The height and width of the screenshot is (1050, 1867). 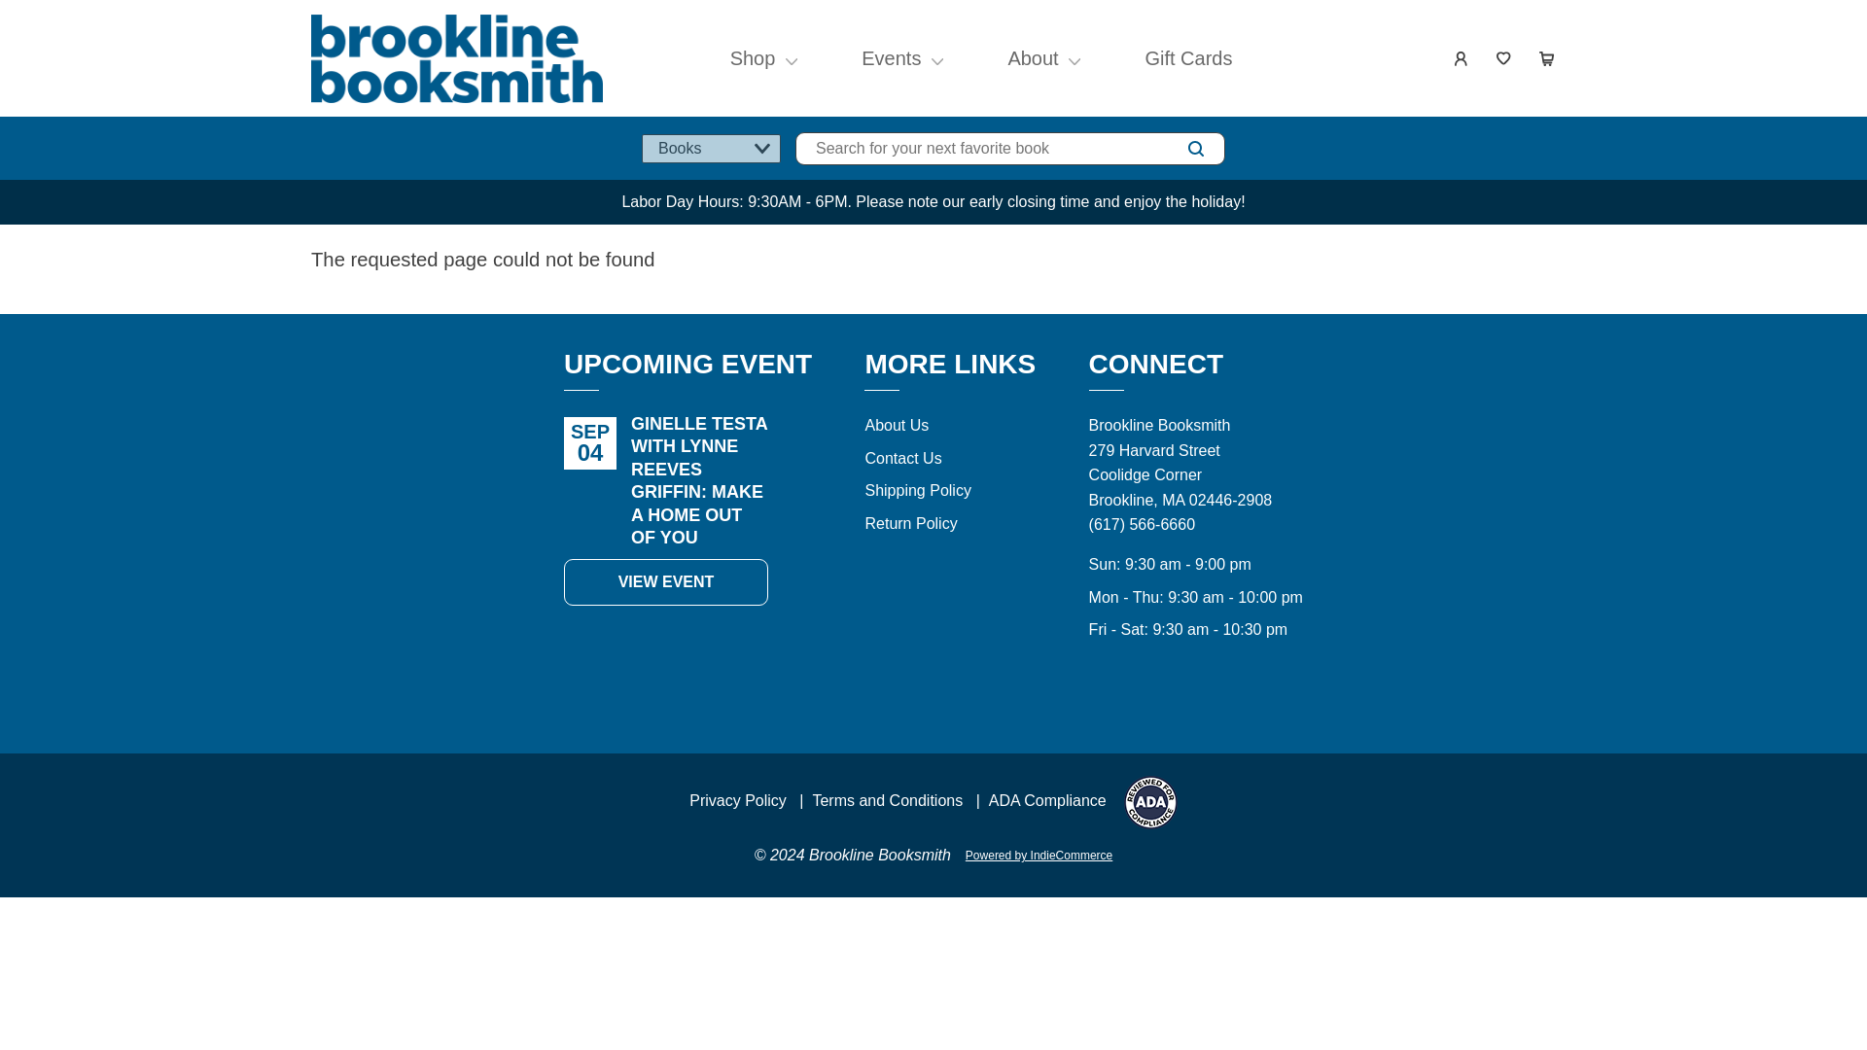 I want to click on Connect with Youtube Channel, so click(x=1186, y=685).